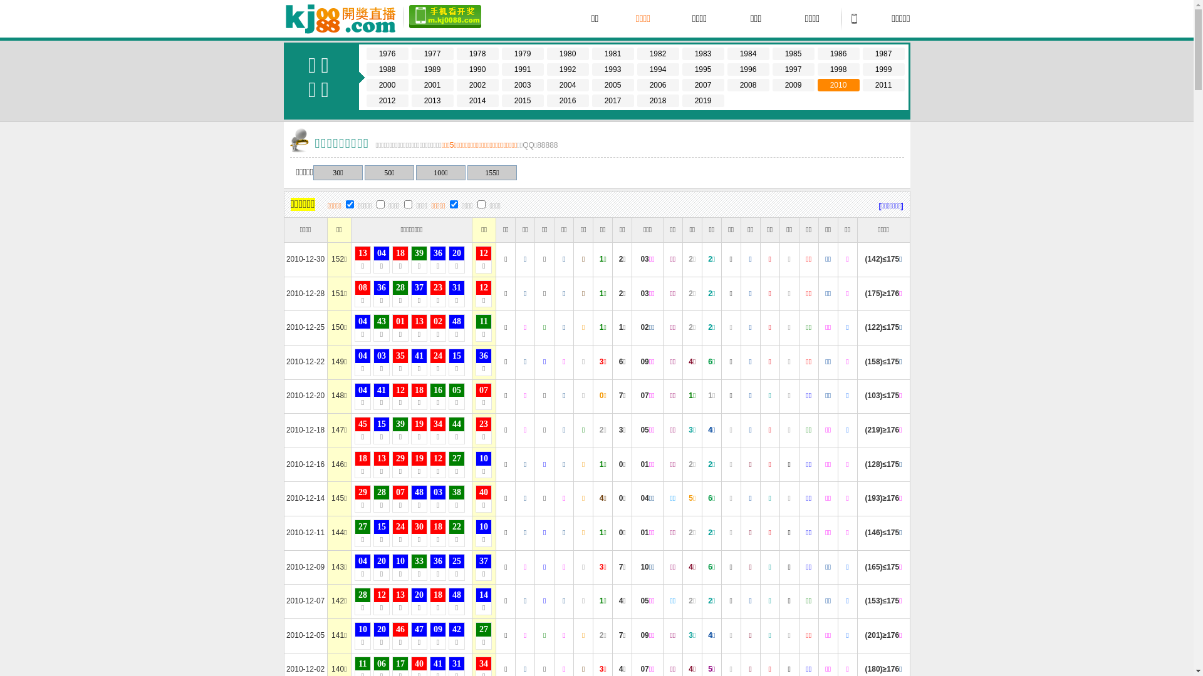  I want to click on 2003, so click(523, 85).